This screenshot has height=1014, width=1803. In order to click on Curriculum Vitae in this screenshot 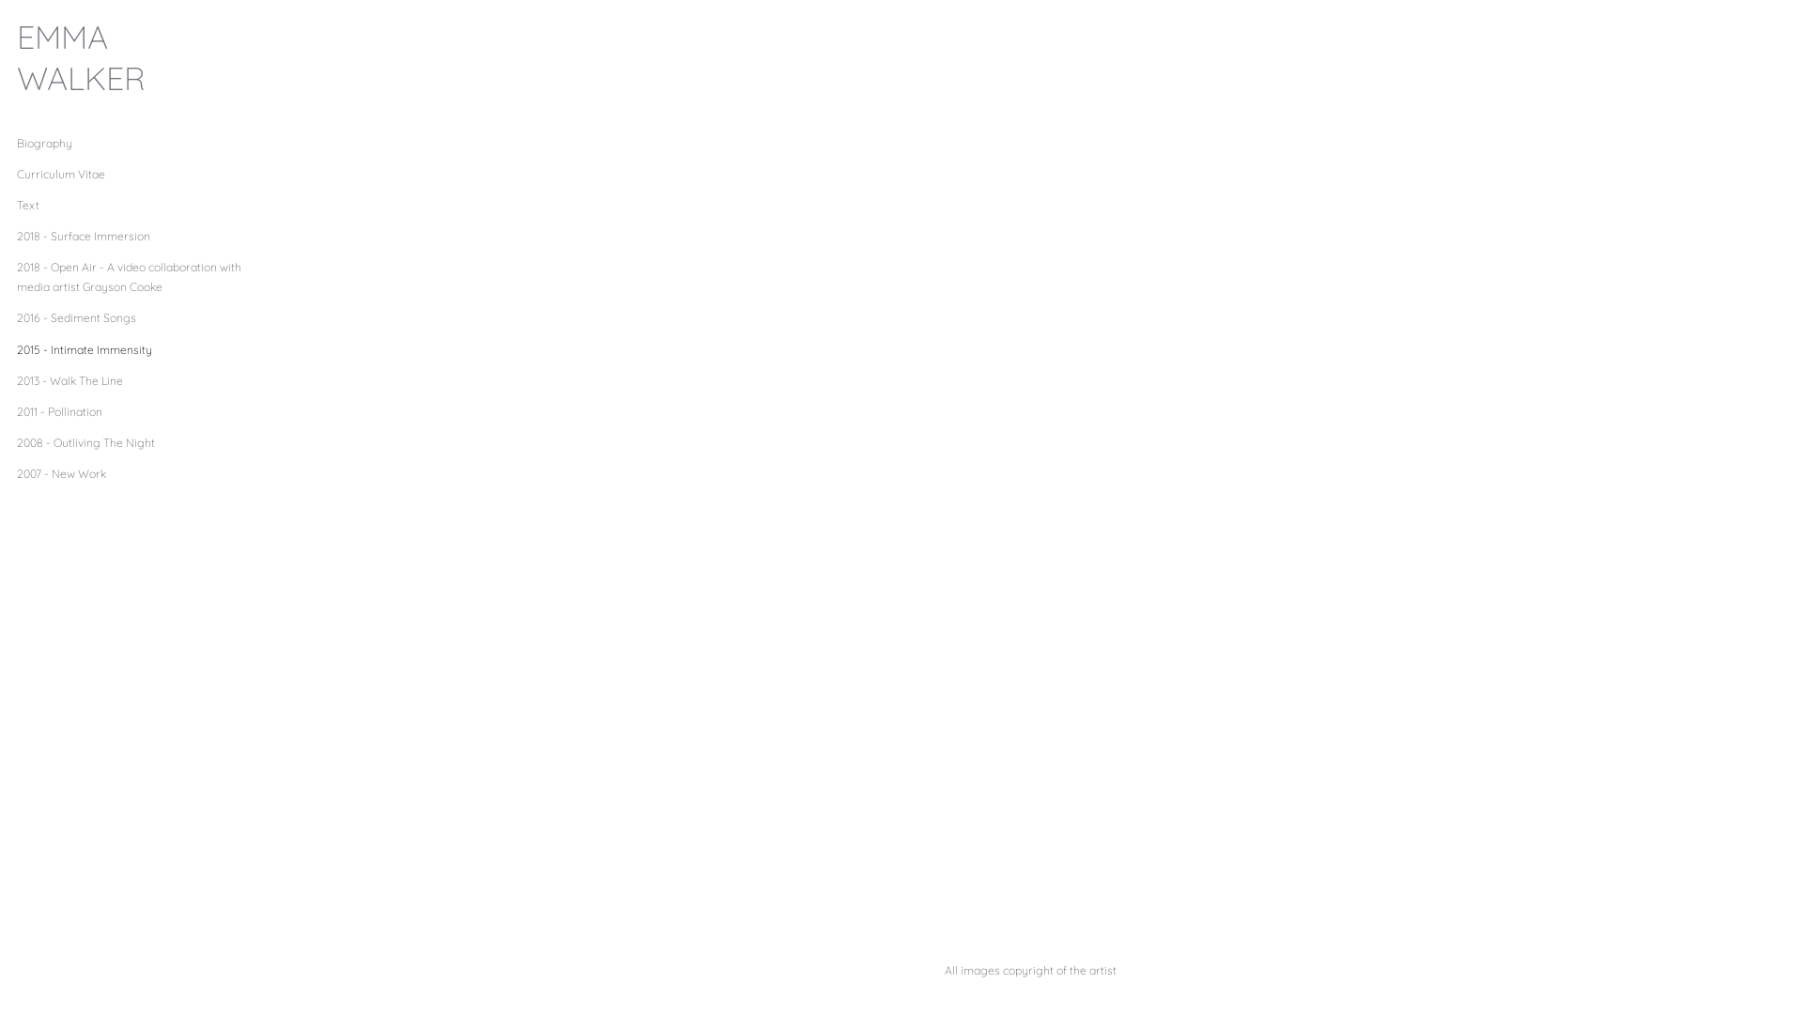, I will do `click(61, 175)`.